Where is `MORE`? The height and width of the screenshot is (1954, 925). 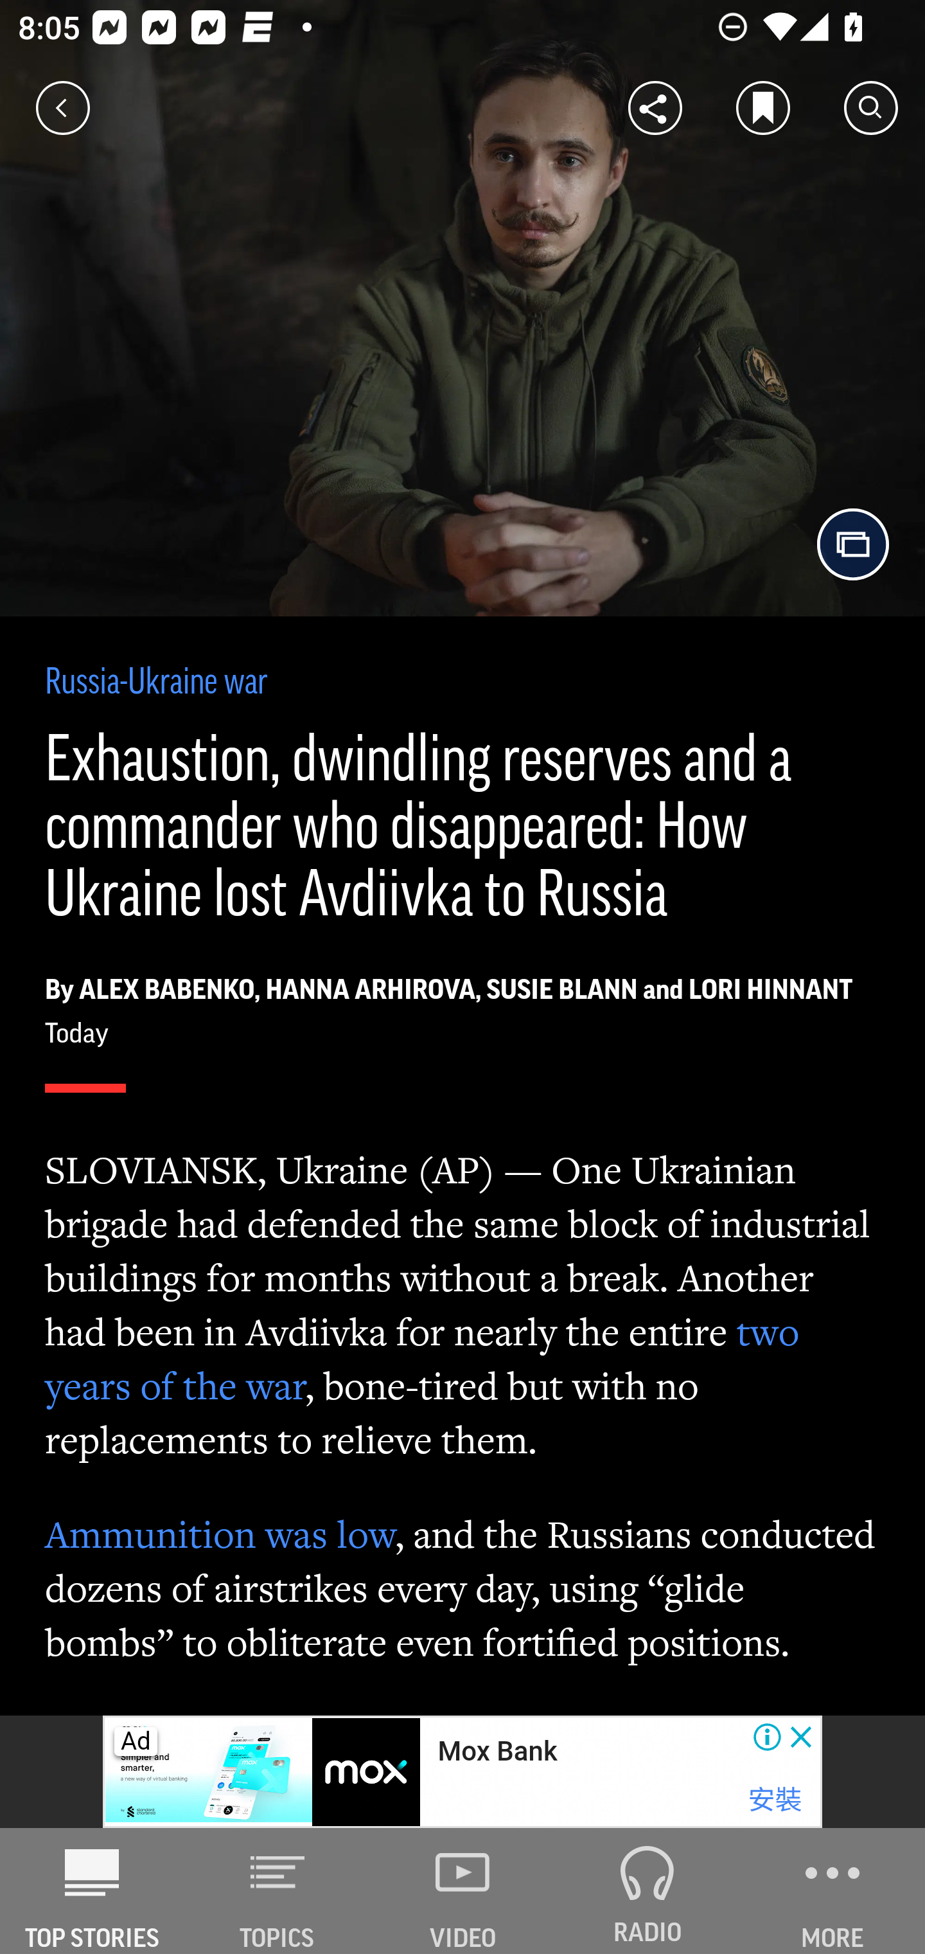
MORE is located at coordinates (833, 1891).